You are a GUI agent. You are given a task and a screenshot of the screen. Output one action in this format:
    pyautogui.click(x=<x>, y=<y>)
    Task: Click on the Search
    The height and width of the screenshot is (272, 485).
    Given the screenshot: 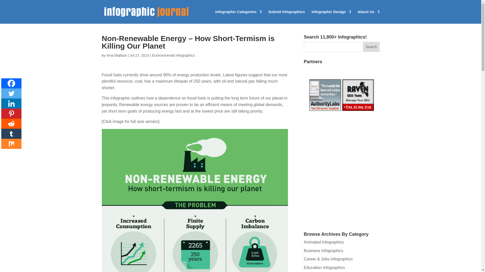 What is the action you would take?
    pyautogui.click(x=371, y=47)
    